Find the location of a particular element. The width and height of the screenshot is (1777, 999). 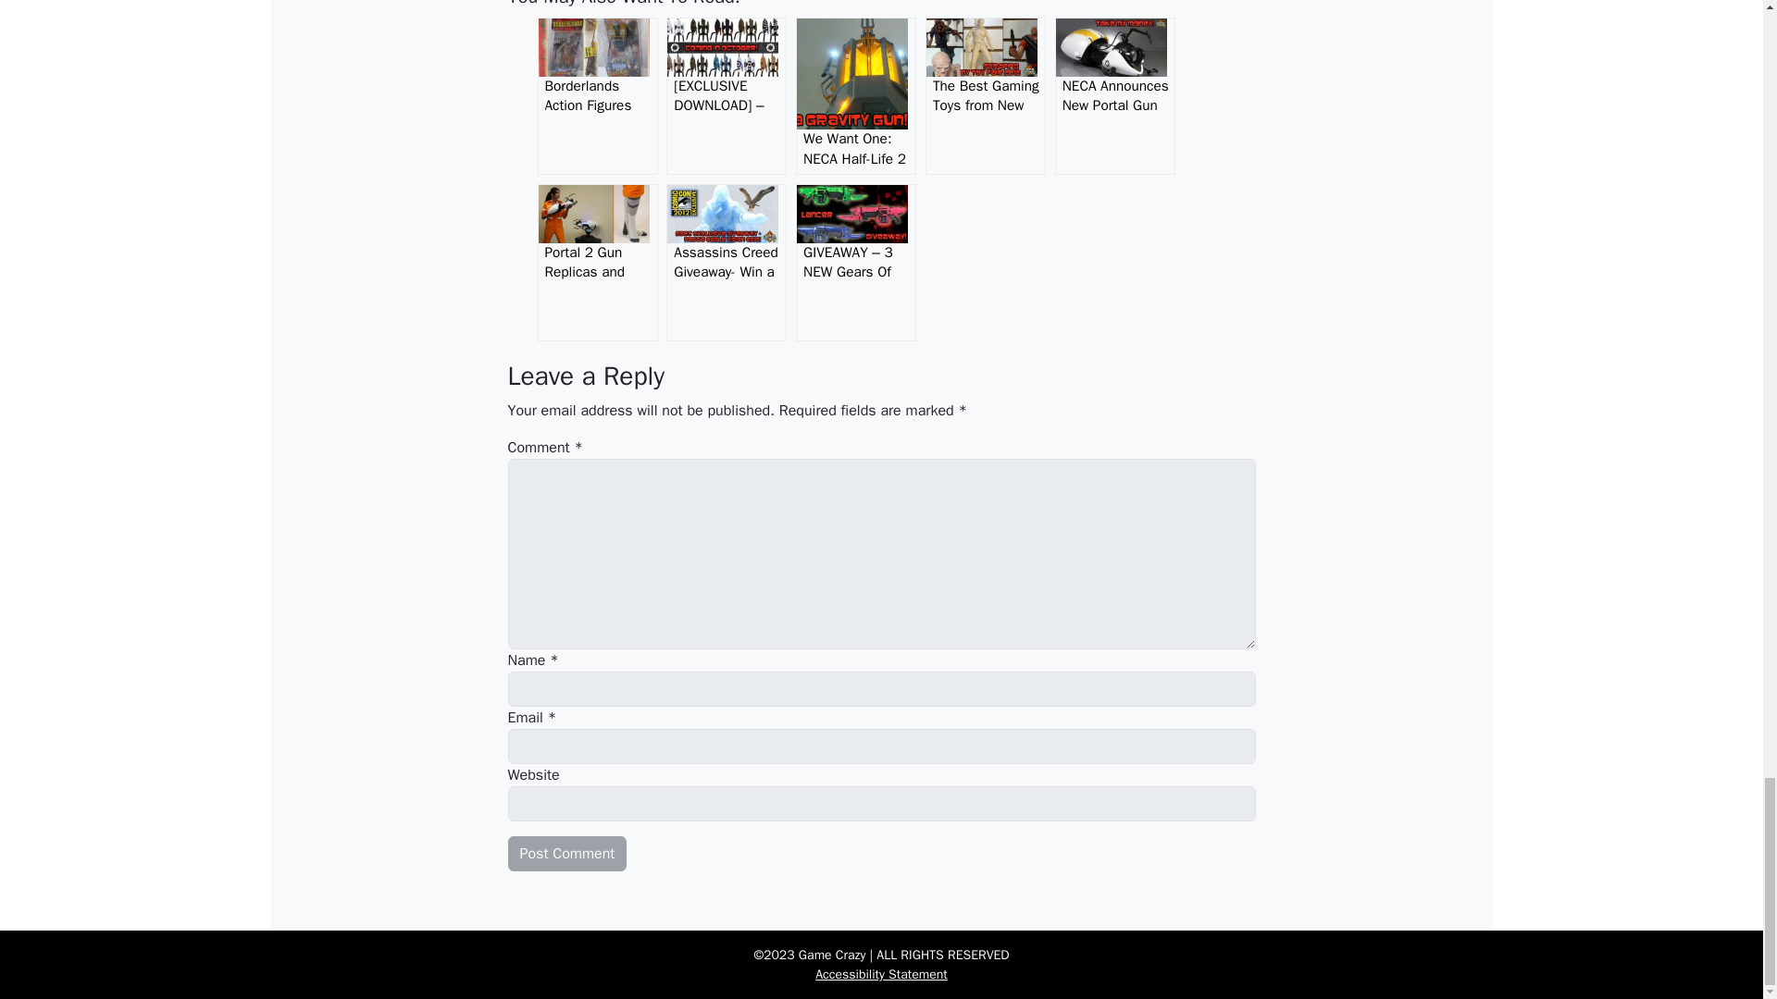

Post Comment is located at coordinates (566, 853).